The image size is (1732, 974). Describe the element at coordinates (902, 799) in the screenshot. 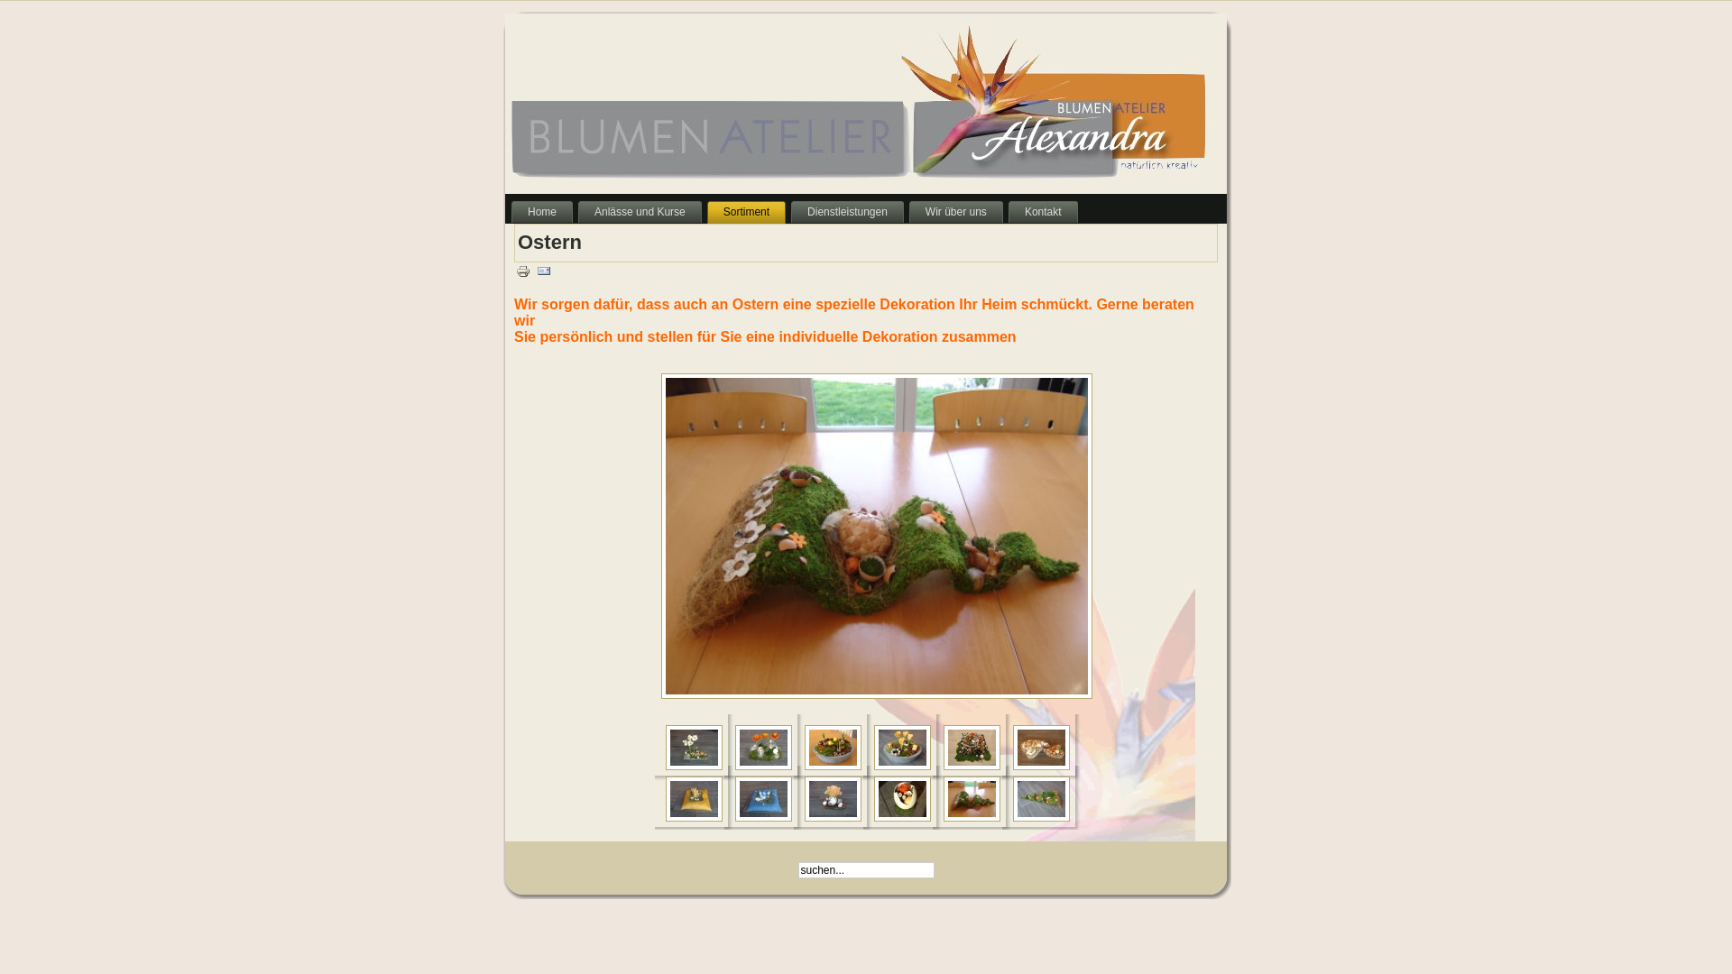

I see `t_ei_rose2` at that location.